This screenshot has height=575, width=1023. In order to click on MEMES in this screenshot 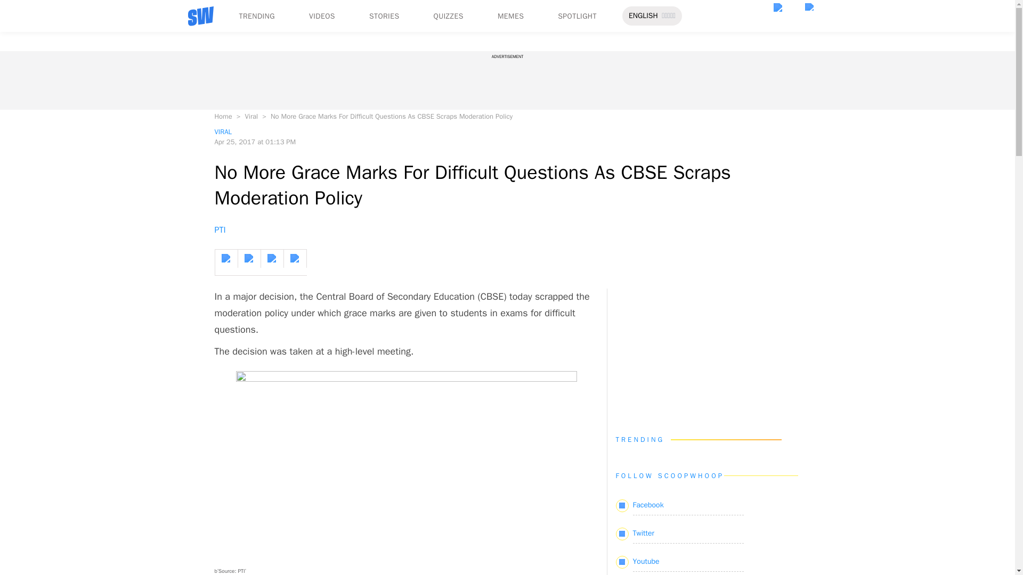, I will do `click(510, 16)`.